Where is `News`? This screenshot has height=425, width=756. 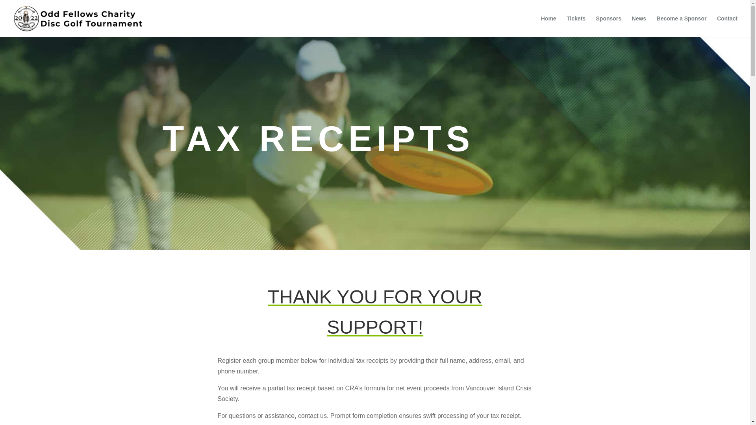
News is located at coordinates (639, 26).